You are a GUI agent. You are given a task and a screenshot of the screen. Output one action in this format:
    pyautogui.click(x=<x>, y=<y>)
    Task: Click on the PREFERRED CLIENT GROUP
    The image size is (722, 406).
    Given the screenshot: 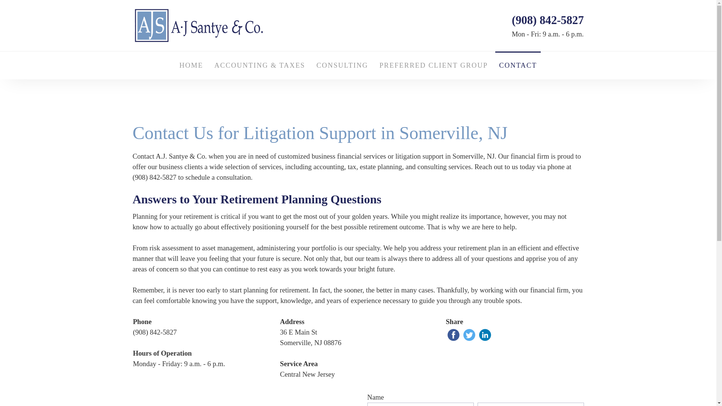 What is the action you would take?
    pyautogui.click(x=433, y=65)
    